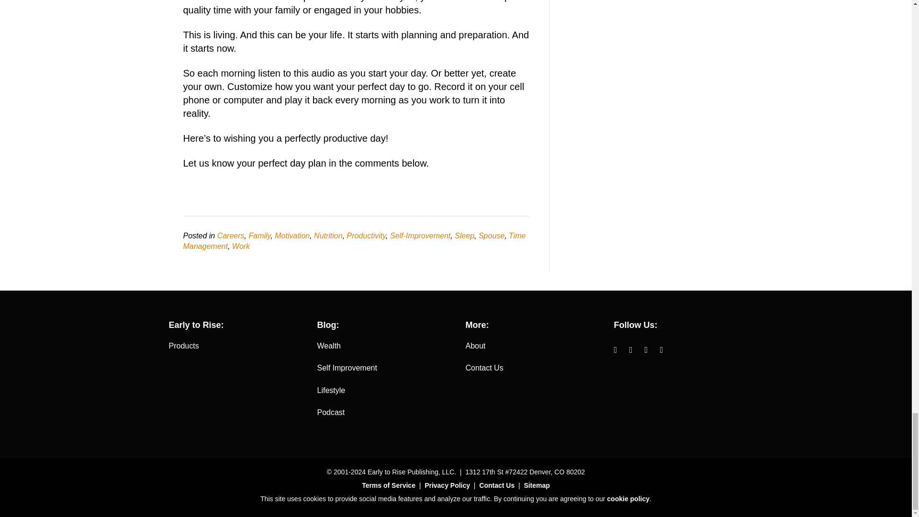  I want to click on Contact Us, so click(483, 368).